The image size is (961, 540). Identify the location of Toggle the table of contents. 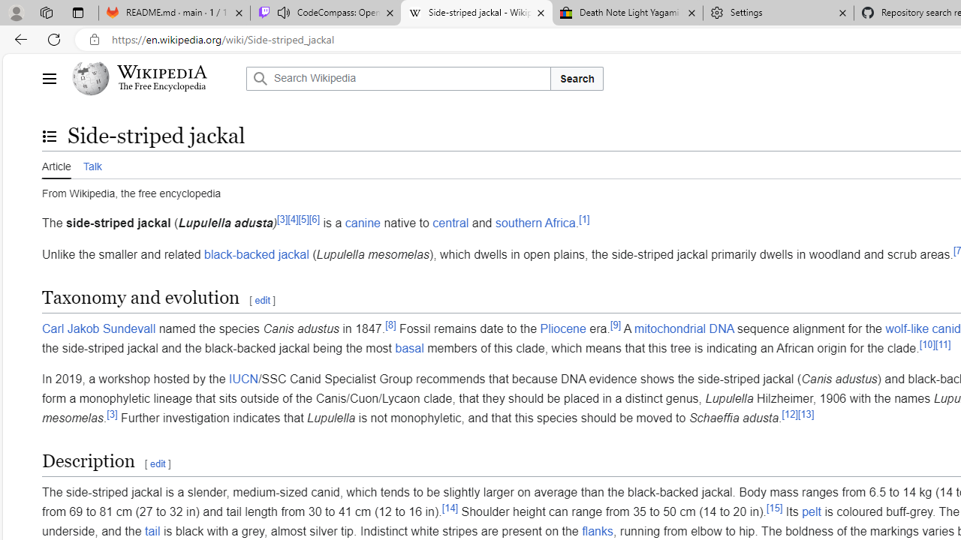
(49, 136).